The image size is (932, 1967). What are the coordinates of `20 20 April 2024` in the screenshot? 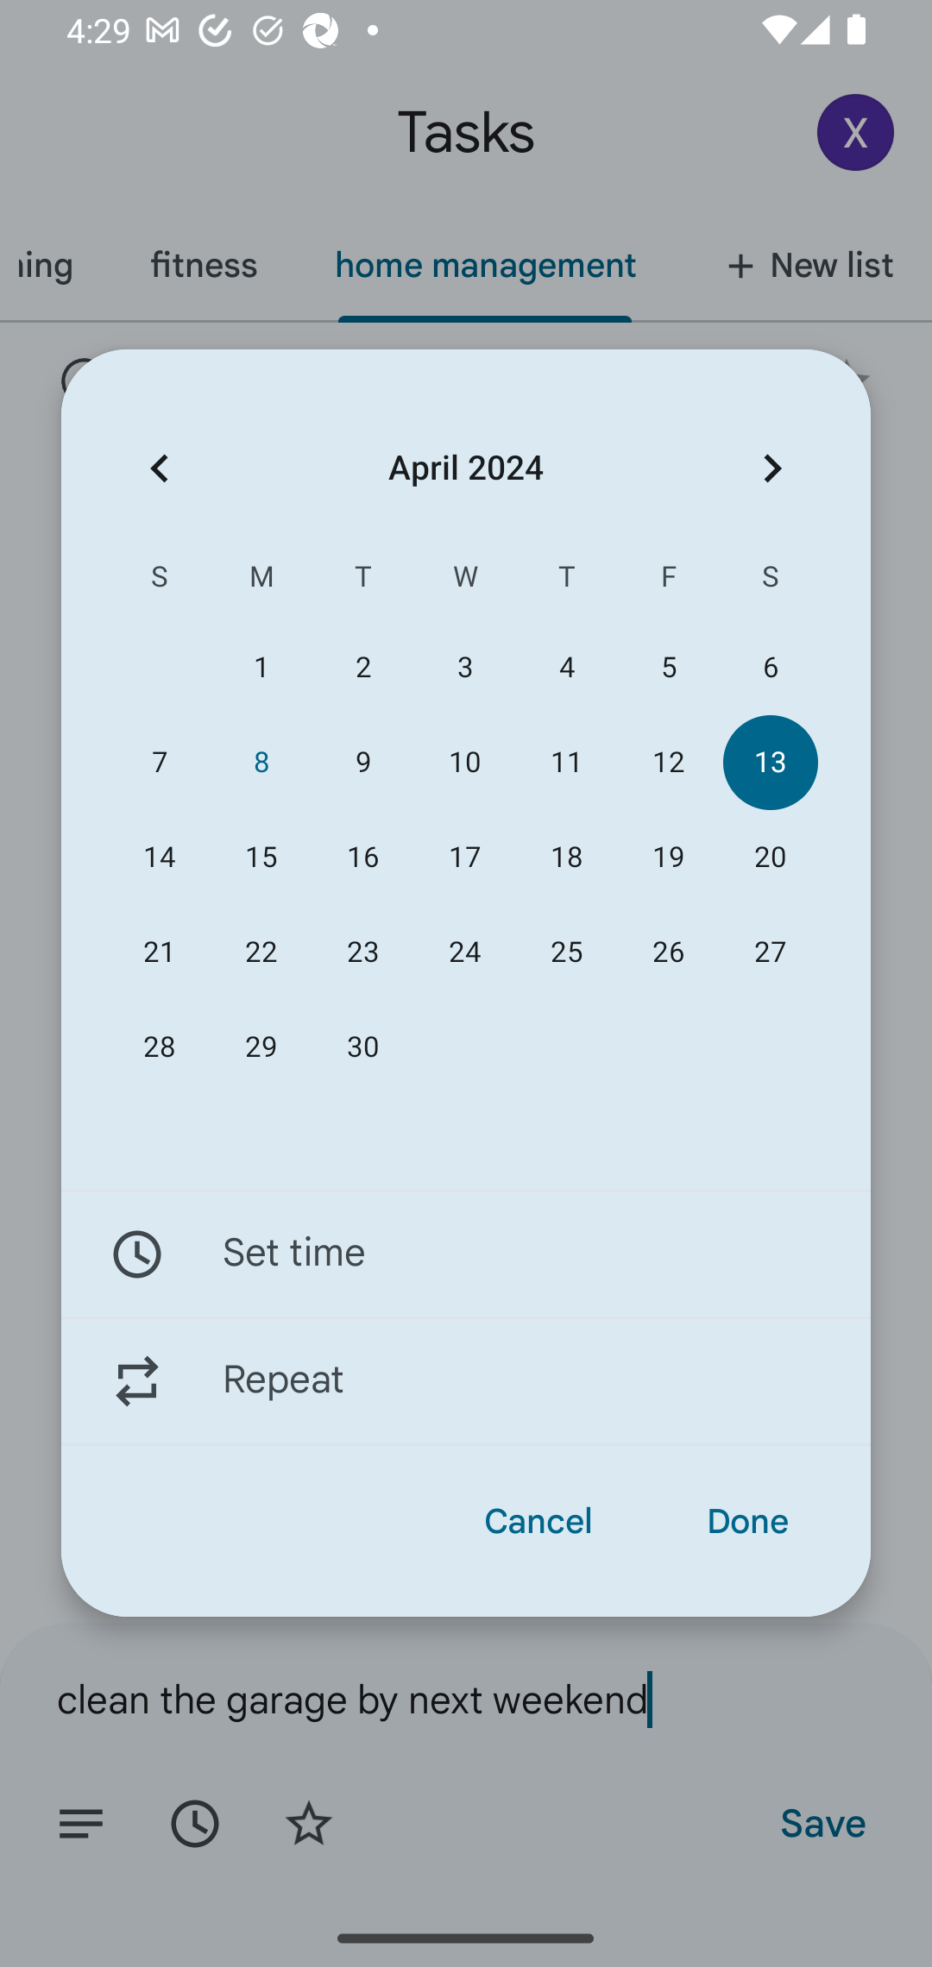 It's located at (770, 858).